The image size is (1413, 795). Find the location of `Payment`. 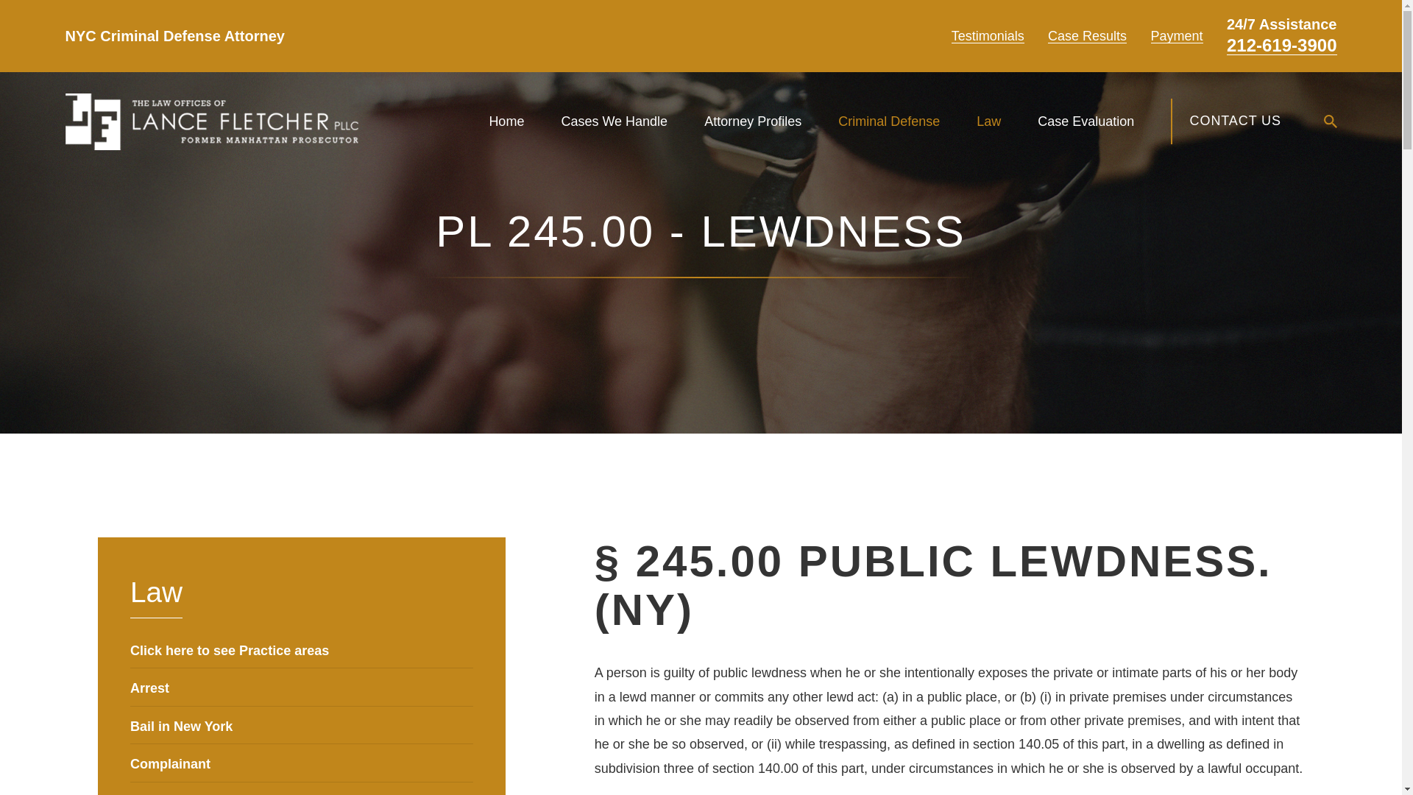

Payment is located at coordinates (1177, 35).